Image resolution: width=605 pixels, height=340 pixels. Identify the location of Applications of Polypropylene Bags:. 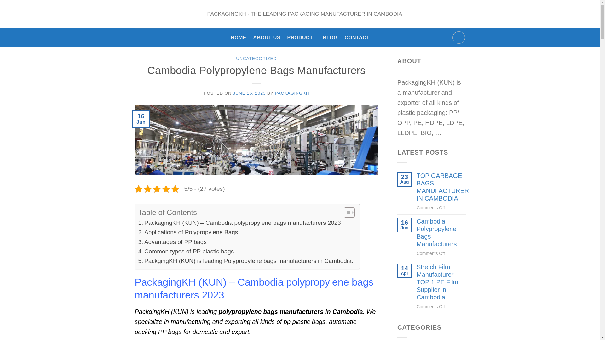
(188, 232).